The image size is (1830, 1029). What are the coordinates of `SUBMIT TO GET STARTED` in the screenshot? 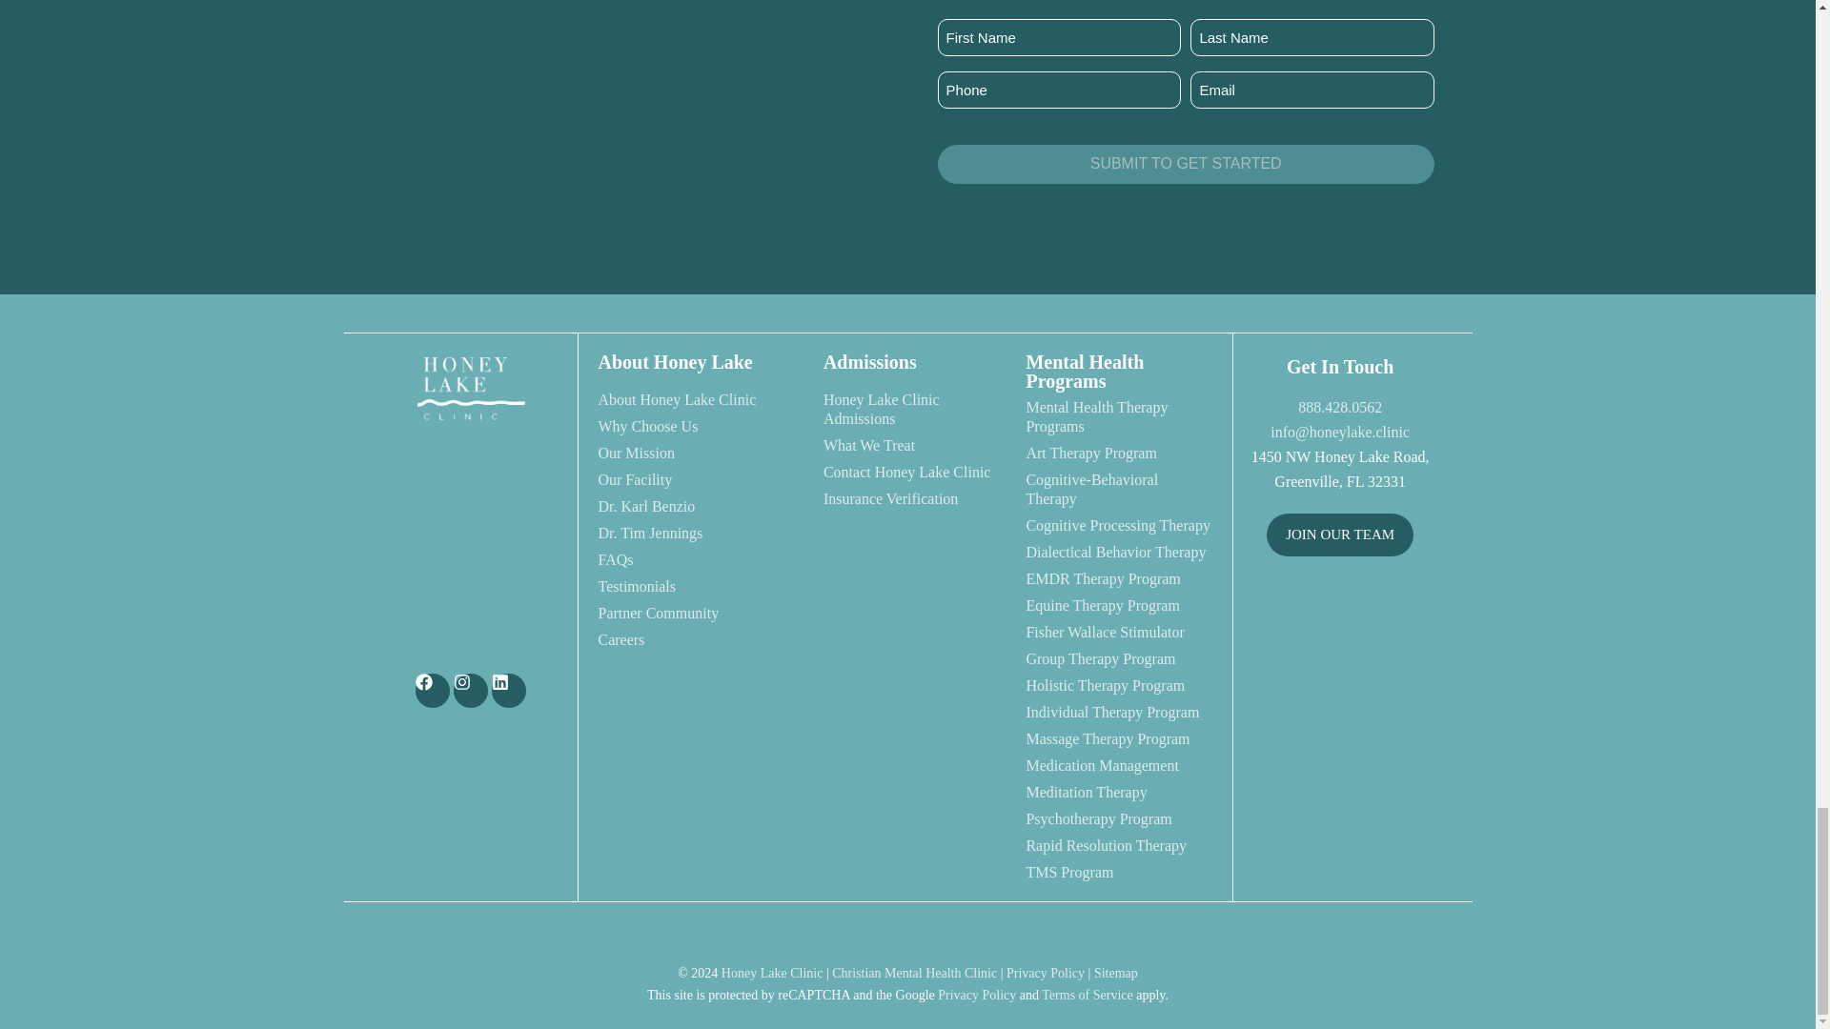 It's located at (1186, 165).